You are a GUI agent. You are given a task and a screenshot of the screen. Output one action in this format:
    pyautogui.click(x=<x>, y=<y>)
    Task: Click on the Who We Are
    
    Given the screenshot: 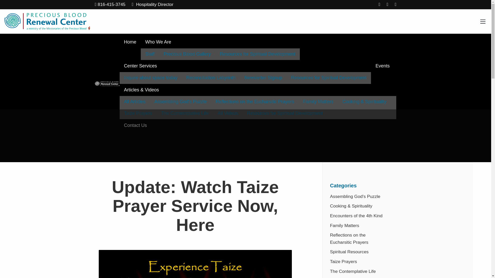 What is the action you would take?
    pyautogui.click(x=220, y=42)
    